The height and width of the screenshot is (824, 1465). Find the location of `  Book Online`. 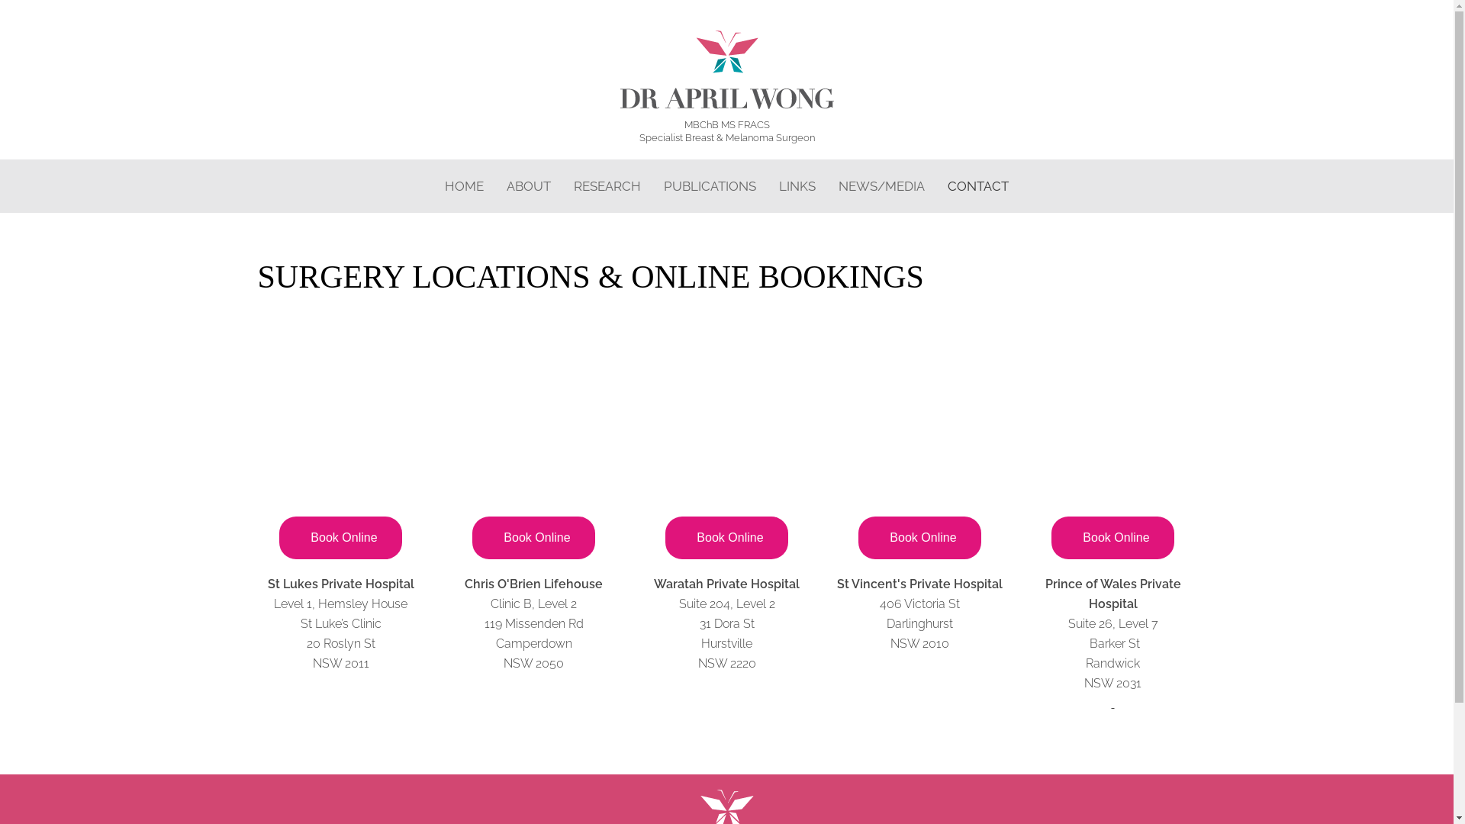

  Book Online is located at coordinates (533, 537).